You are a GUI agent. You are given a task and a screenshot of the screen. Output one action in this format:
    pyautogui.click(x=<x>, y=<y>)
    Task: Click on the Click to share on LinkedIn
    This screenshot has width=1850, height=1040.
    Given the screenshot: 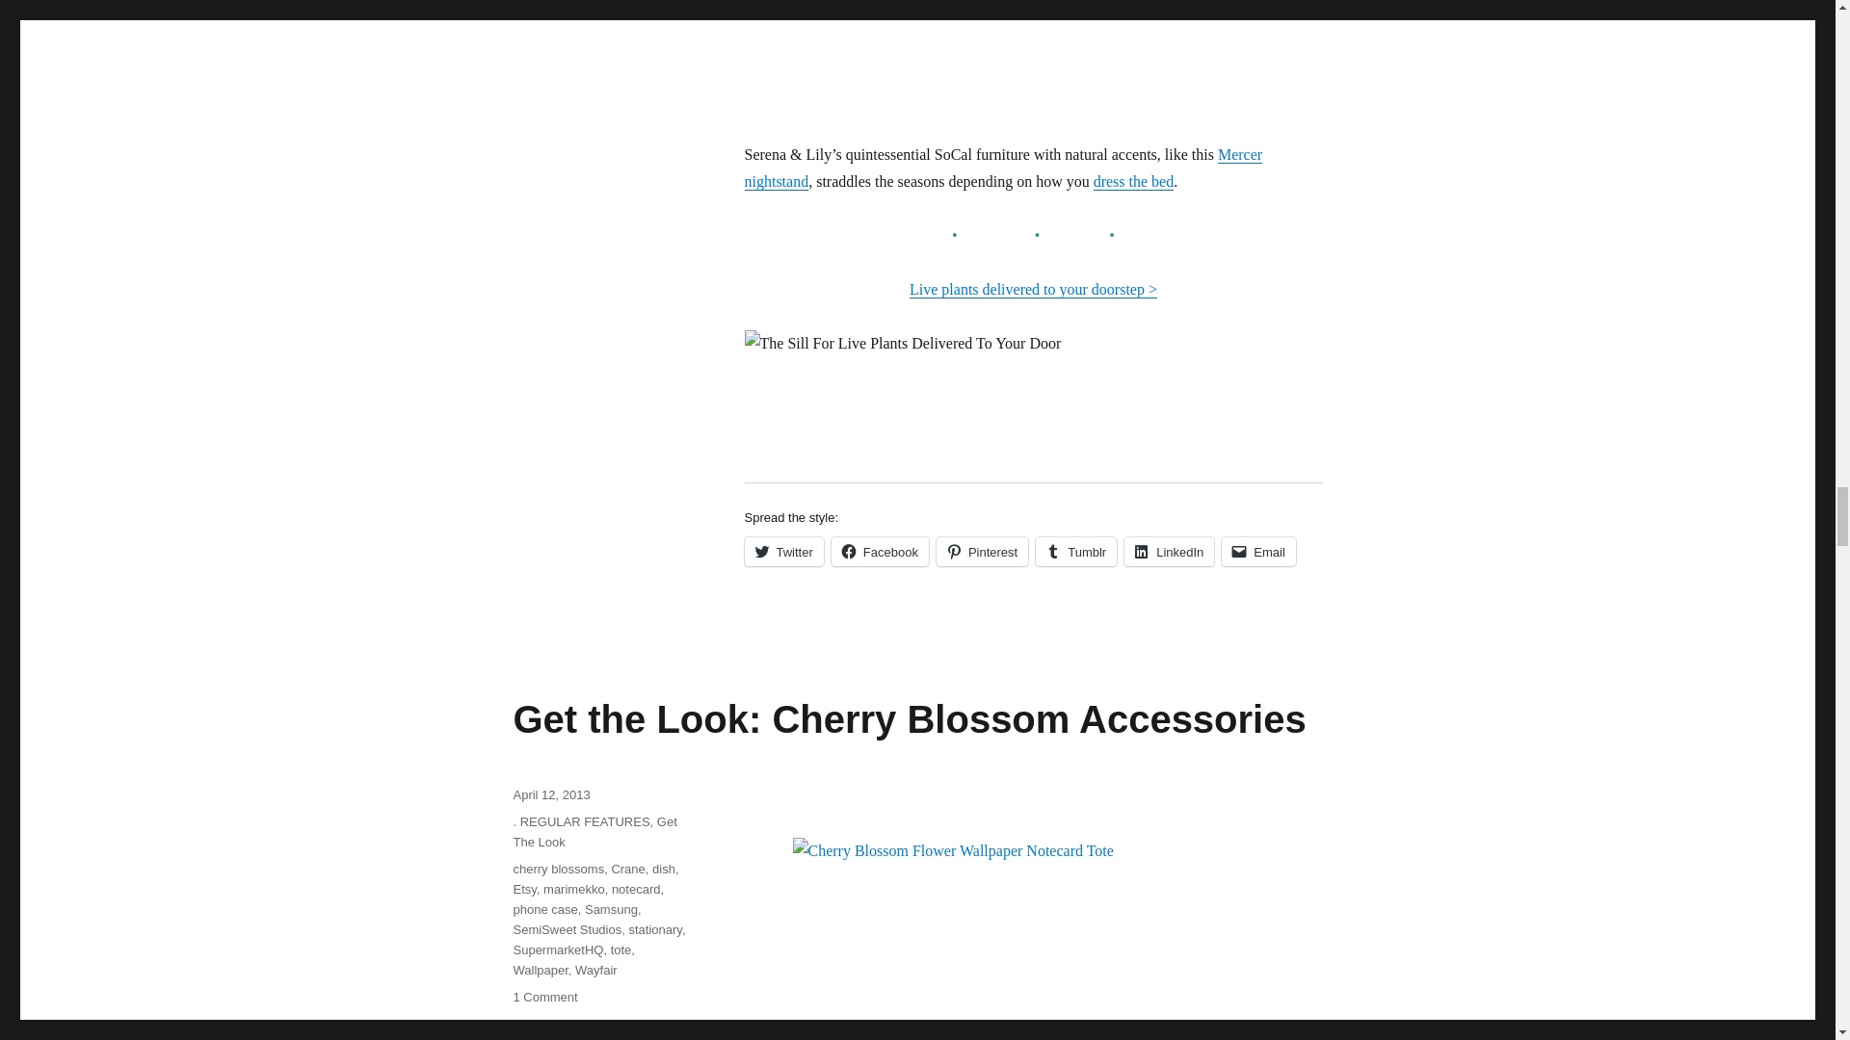 What is the action you would take?
    pyautogui.click(x=1169, y=551)
    